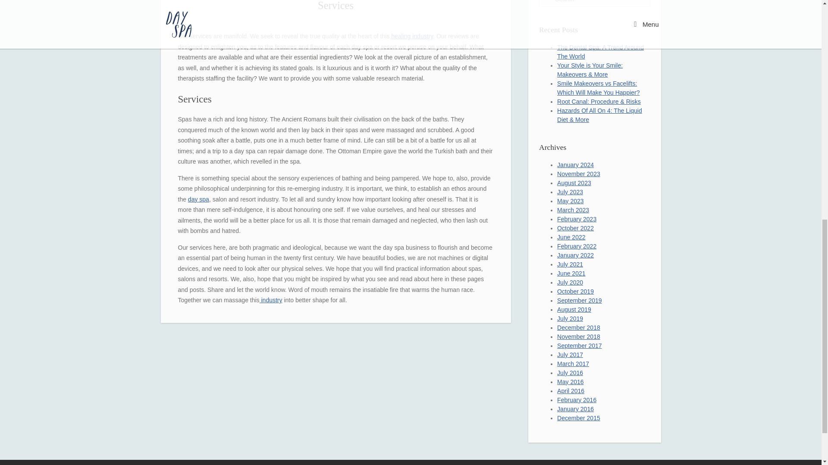 The image size is (828, 465). Describe the element at coordinates (198, 199) in the screenshot. I see `day spa` at that location.